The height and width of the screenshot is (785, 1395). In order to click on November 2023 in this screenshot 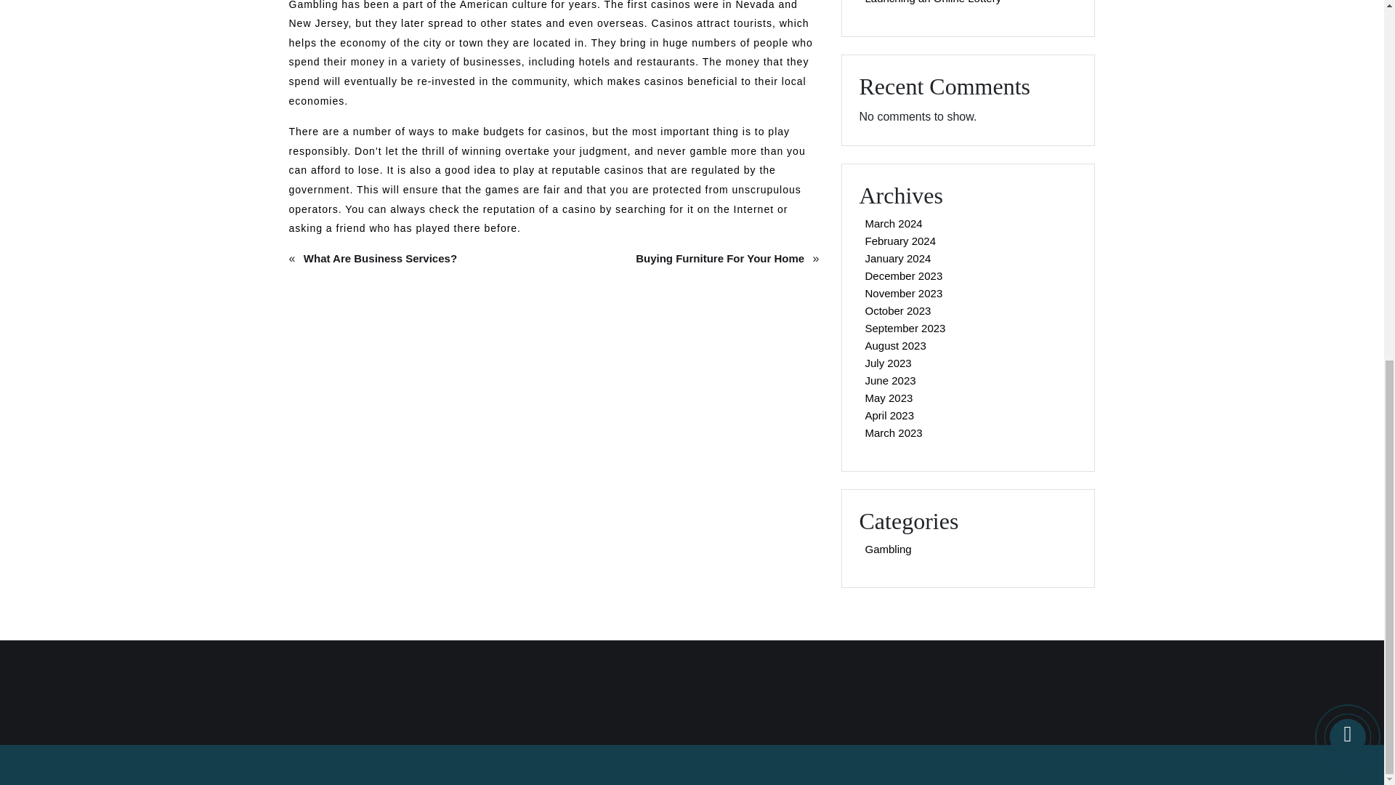, I will do `click(904, 293)`.